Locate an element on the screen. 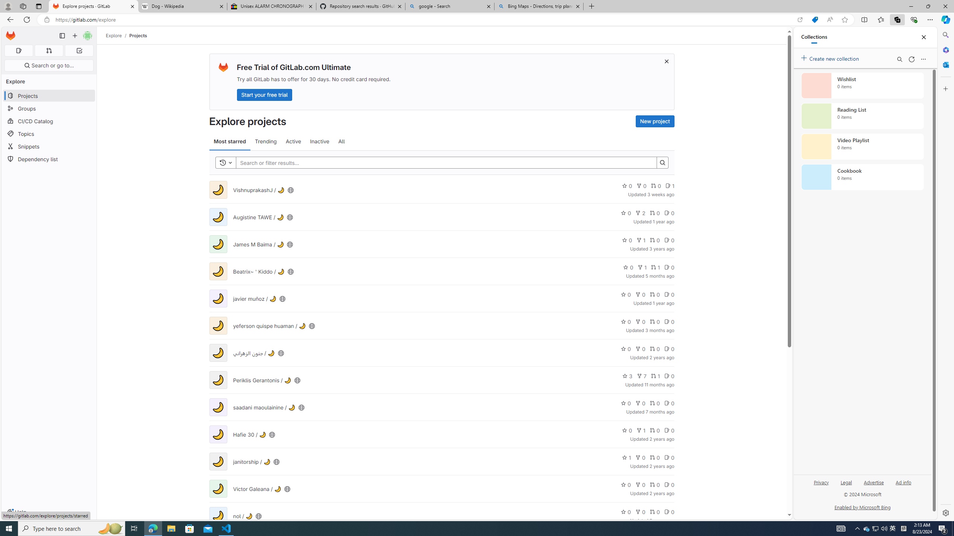  Trending is located at coordinates (265, 141).